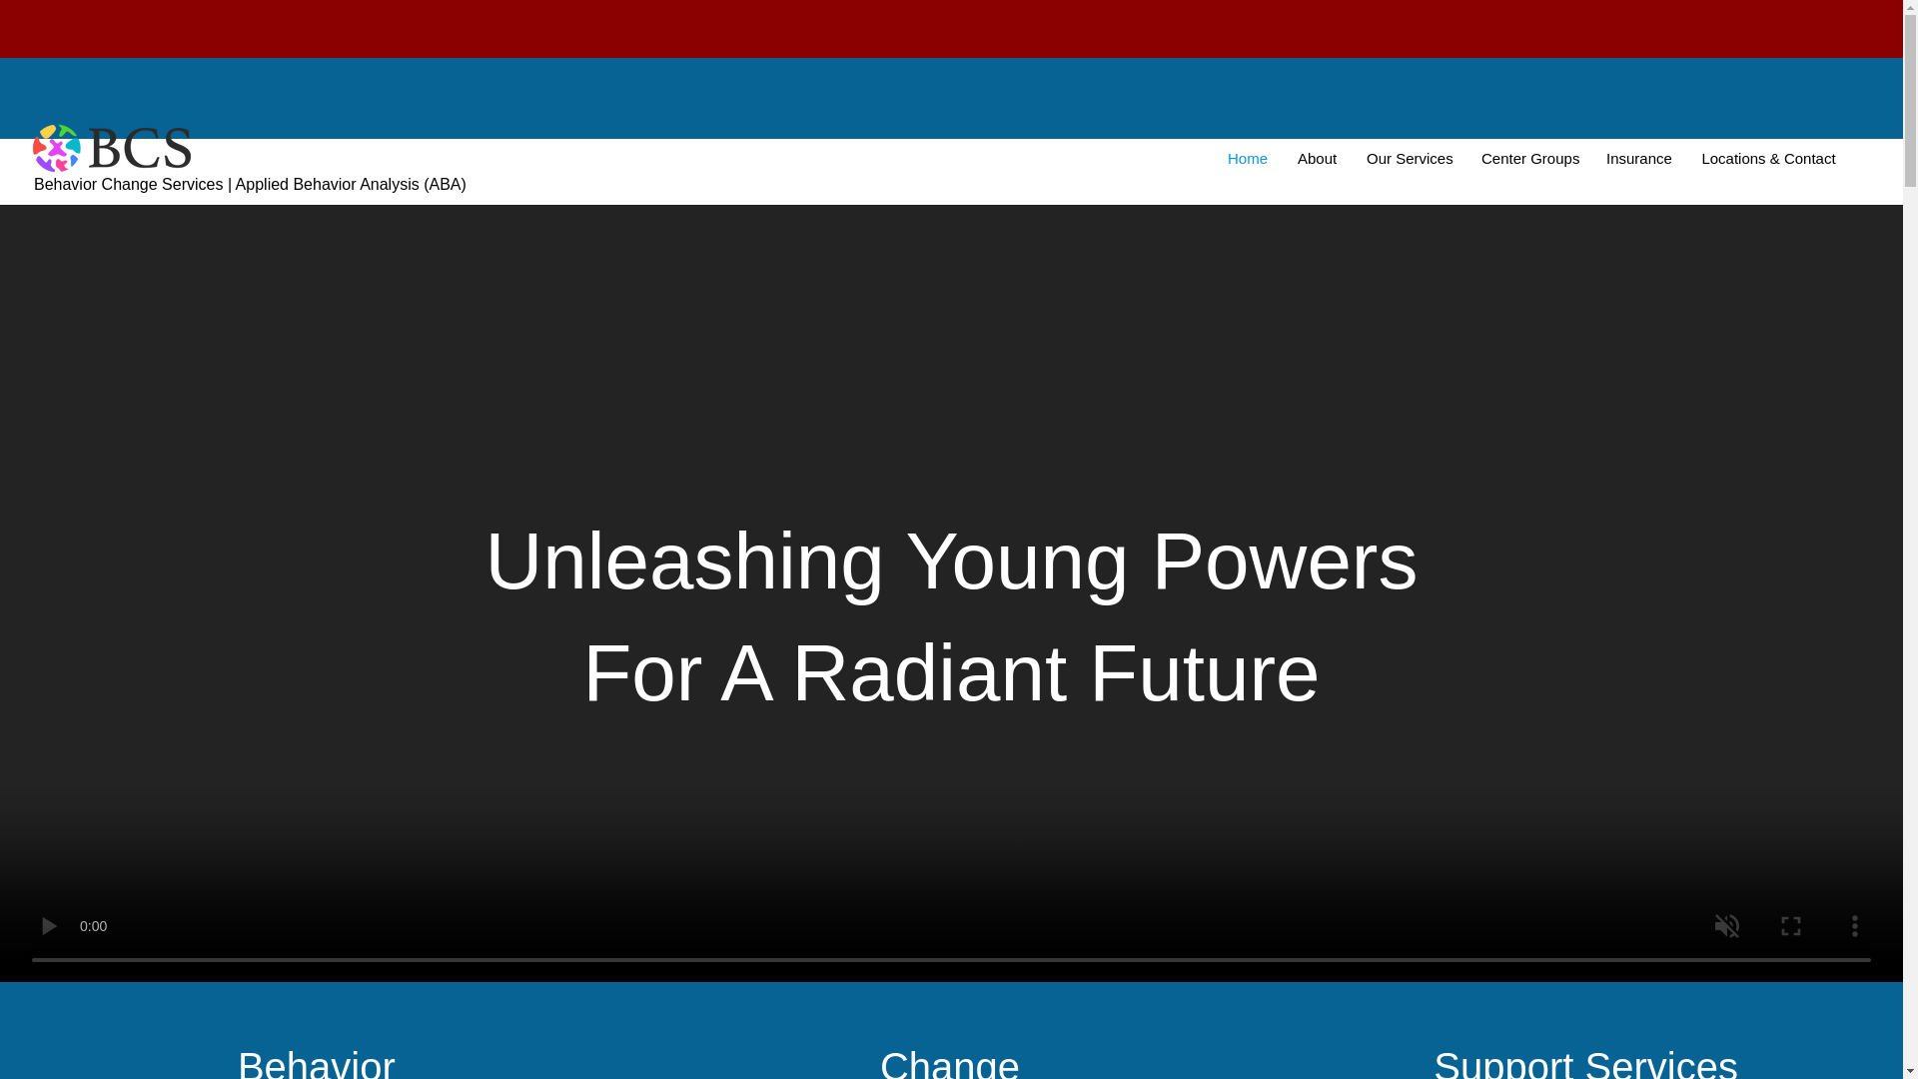 The width and height of the screenshot is (1918, 1079). Describe the element at coordinates (1247, 158) in the screenshot. I see `Home` at that location.